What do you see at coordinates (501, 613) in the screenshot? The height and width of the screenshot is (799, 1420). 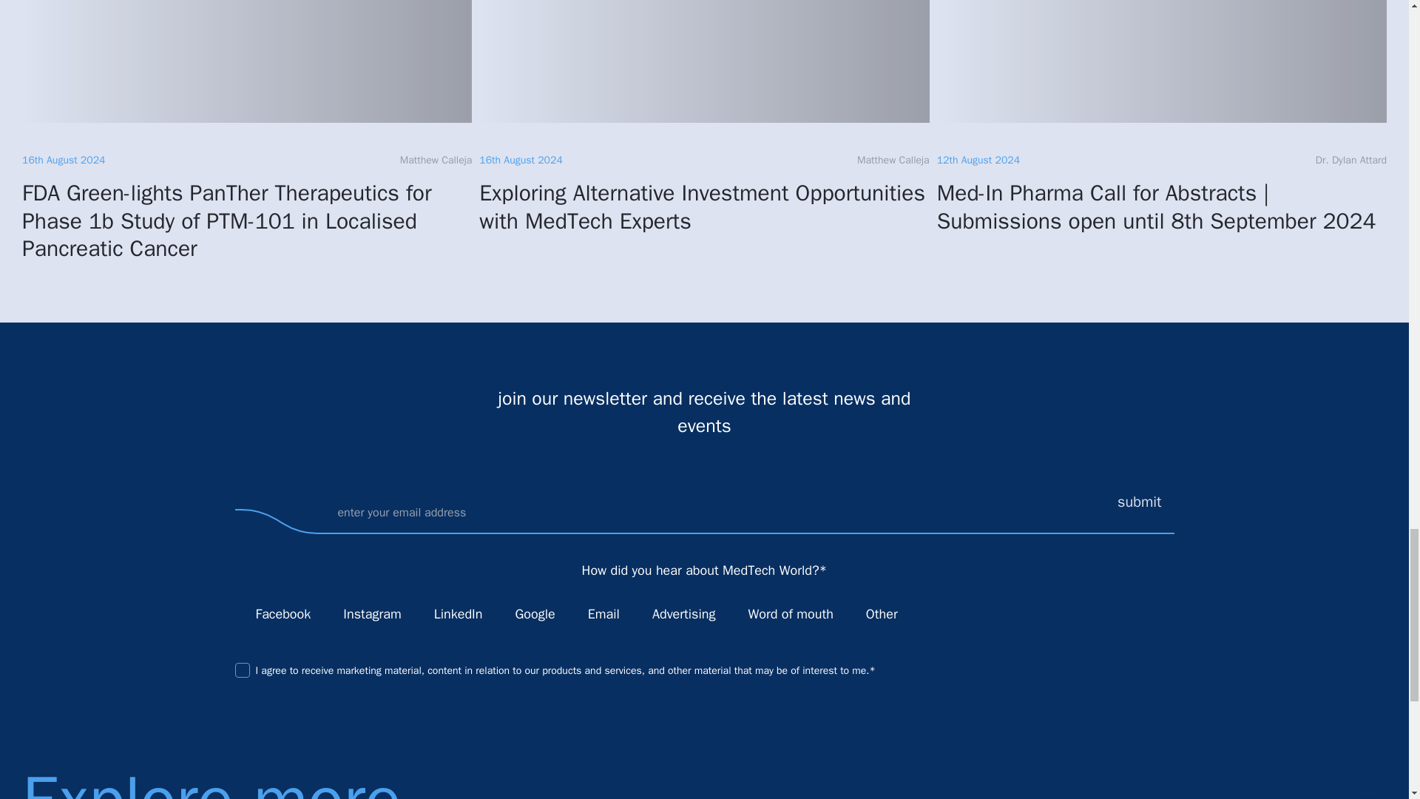 I see `Google` at bounding box center [501, 613].